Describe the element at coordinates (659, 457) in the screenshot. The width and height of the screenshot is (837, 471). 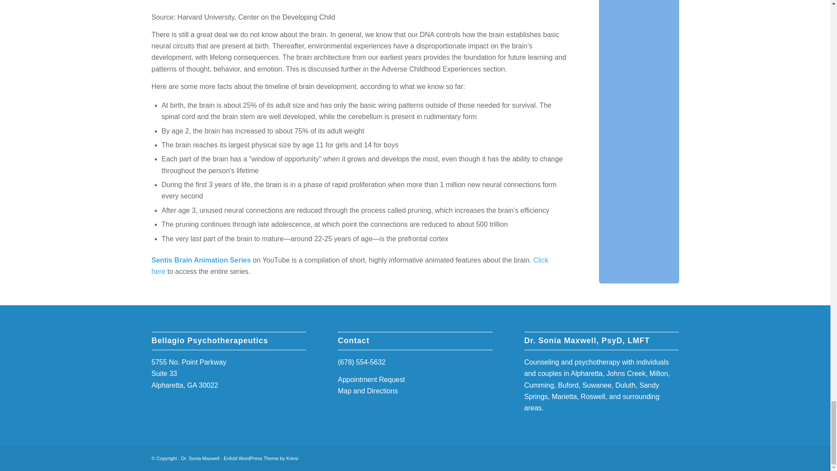
I see `Instagram` at that location.